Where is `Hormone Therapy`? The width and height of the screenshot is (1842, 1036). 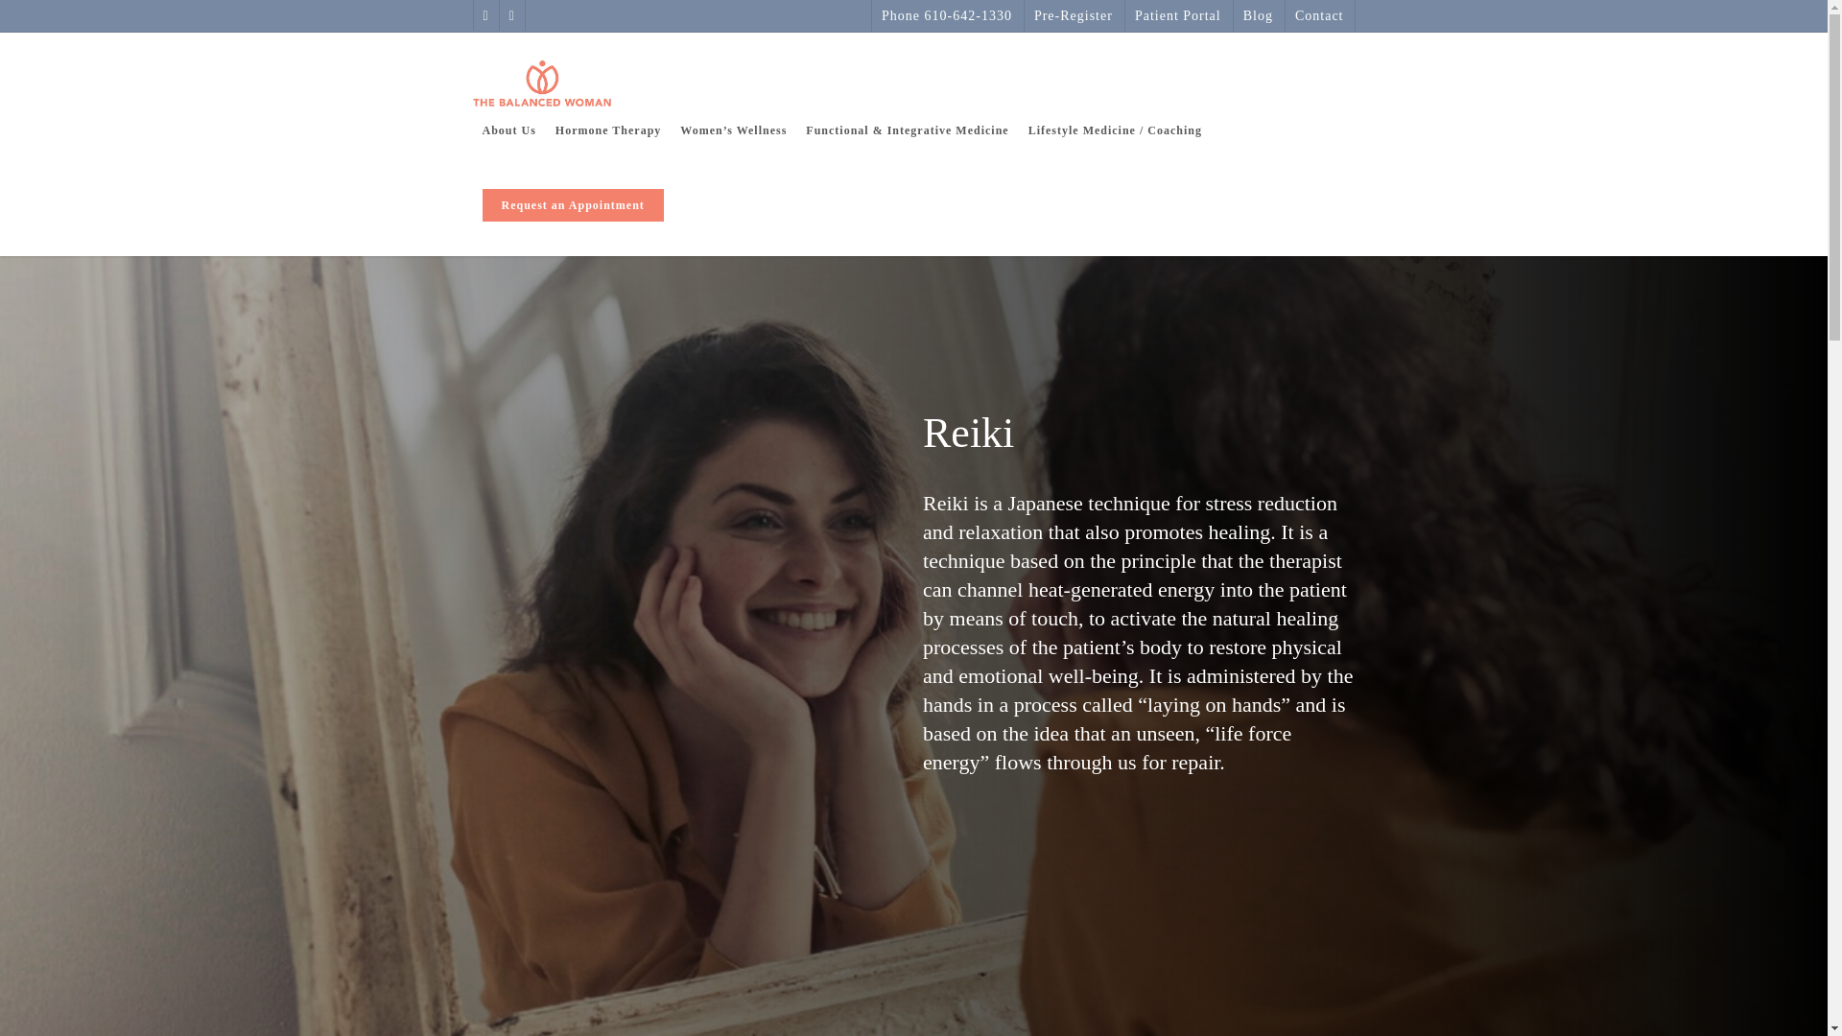
Hormone Therapy is located at coordinates (608, 144).